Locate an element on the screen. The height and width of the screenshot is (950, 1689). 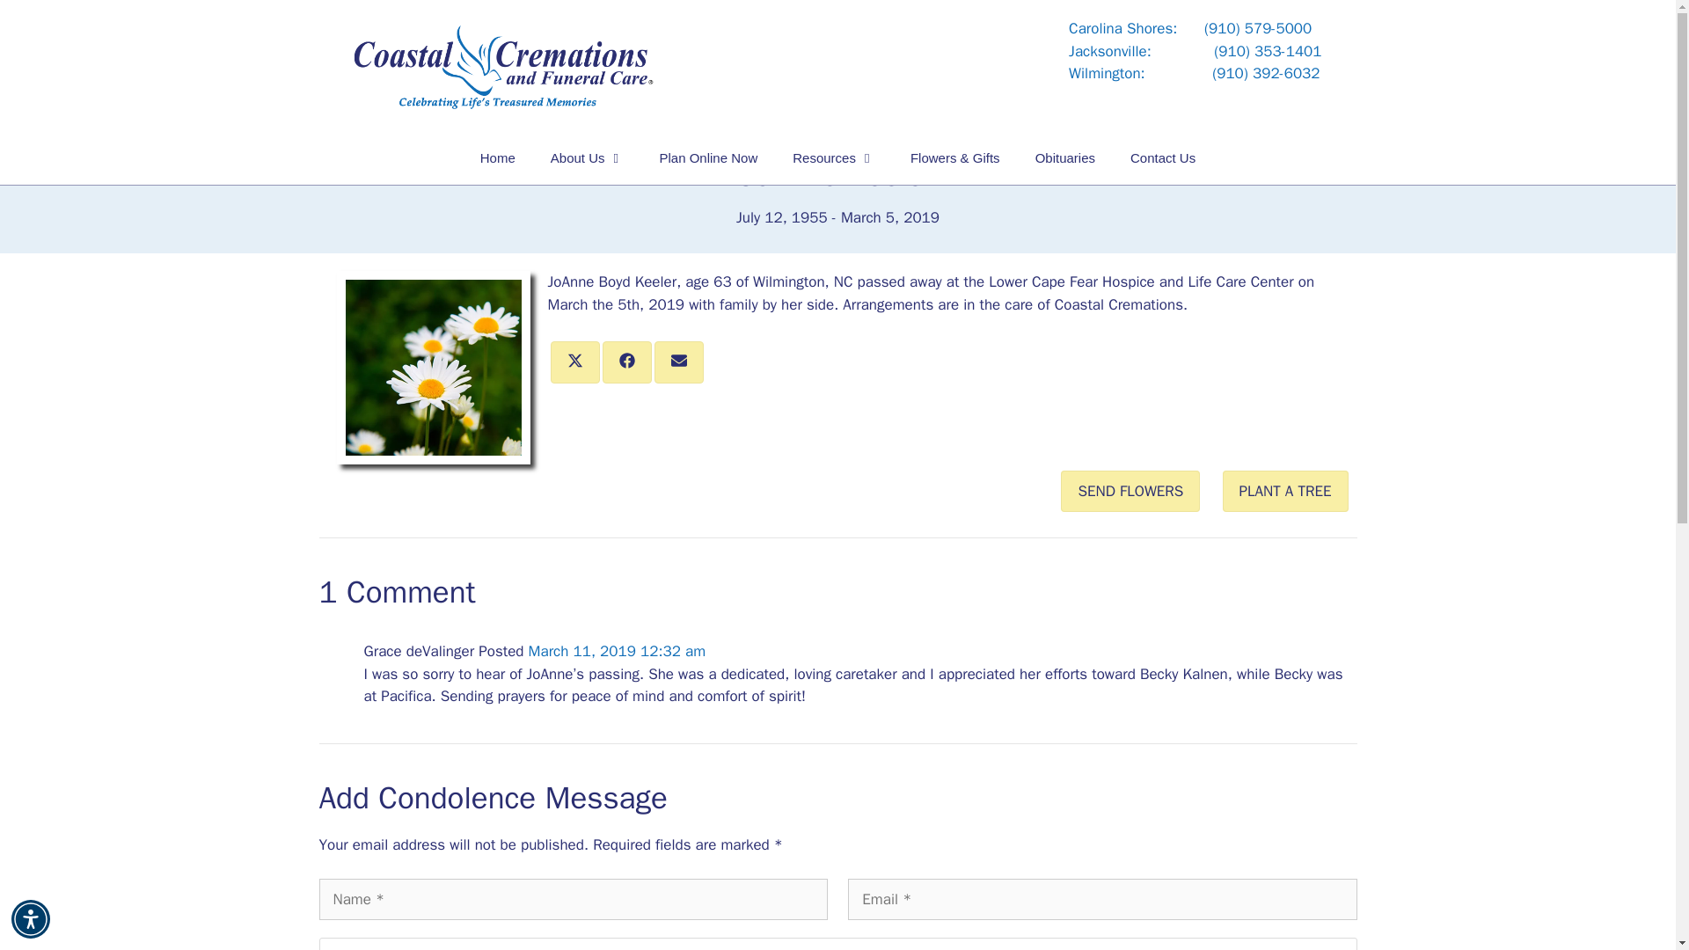
Plan Online Now is located at coordinates (708, 158).